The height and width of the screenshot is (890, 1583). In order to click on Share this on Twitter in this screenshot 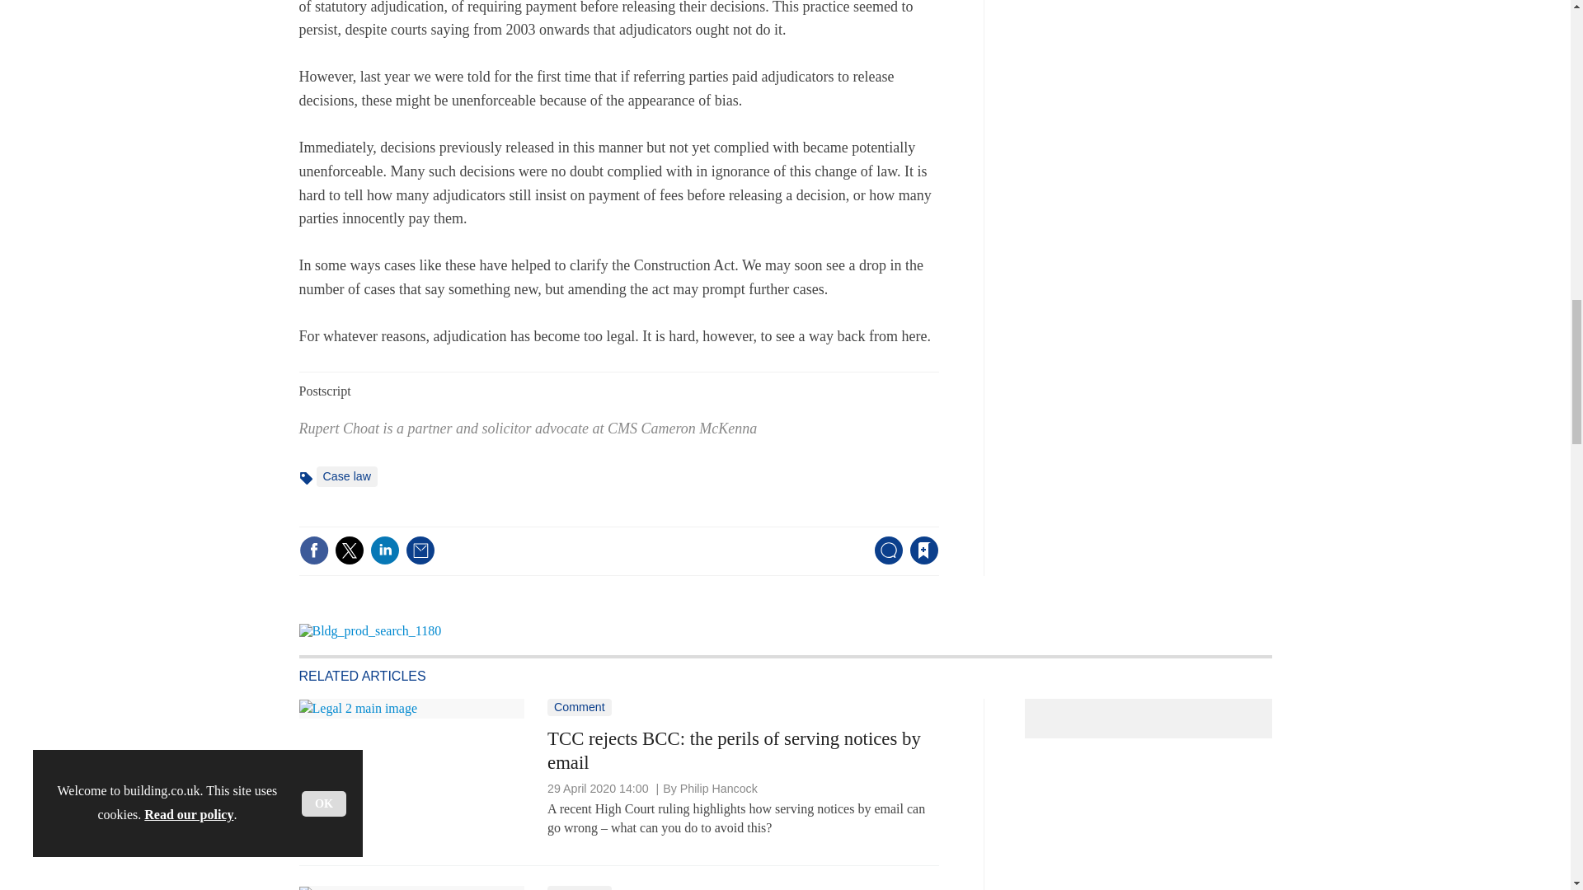, I will do `click(349, 550)`.